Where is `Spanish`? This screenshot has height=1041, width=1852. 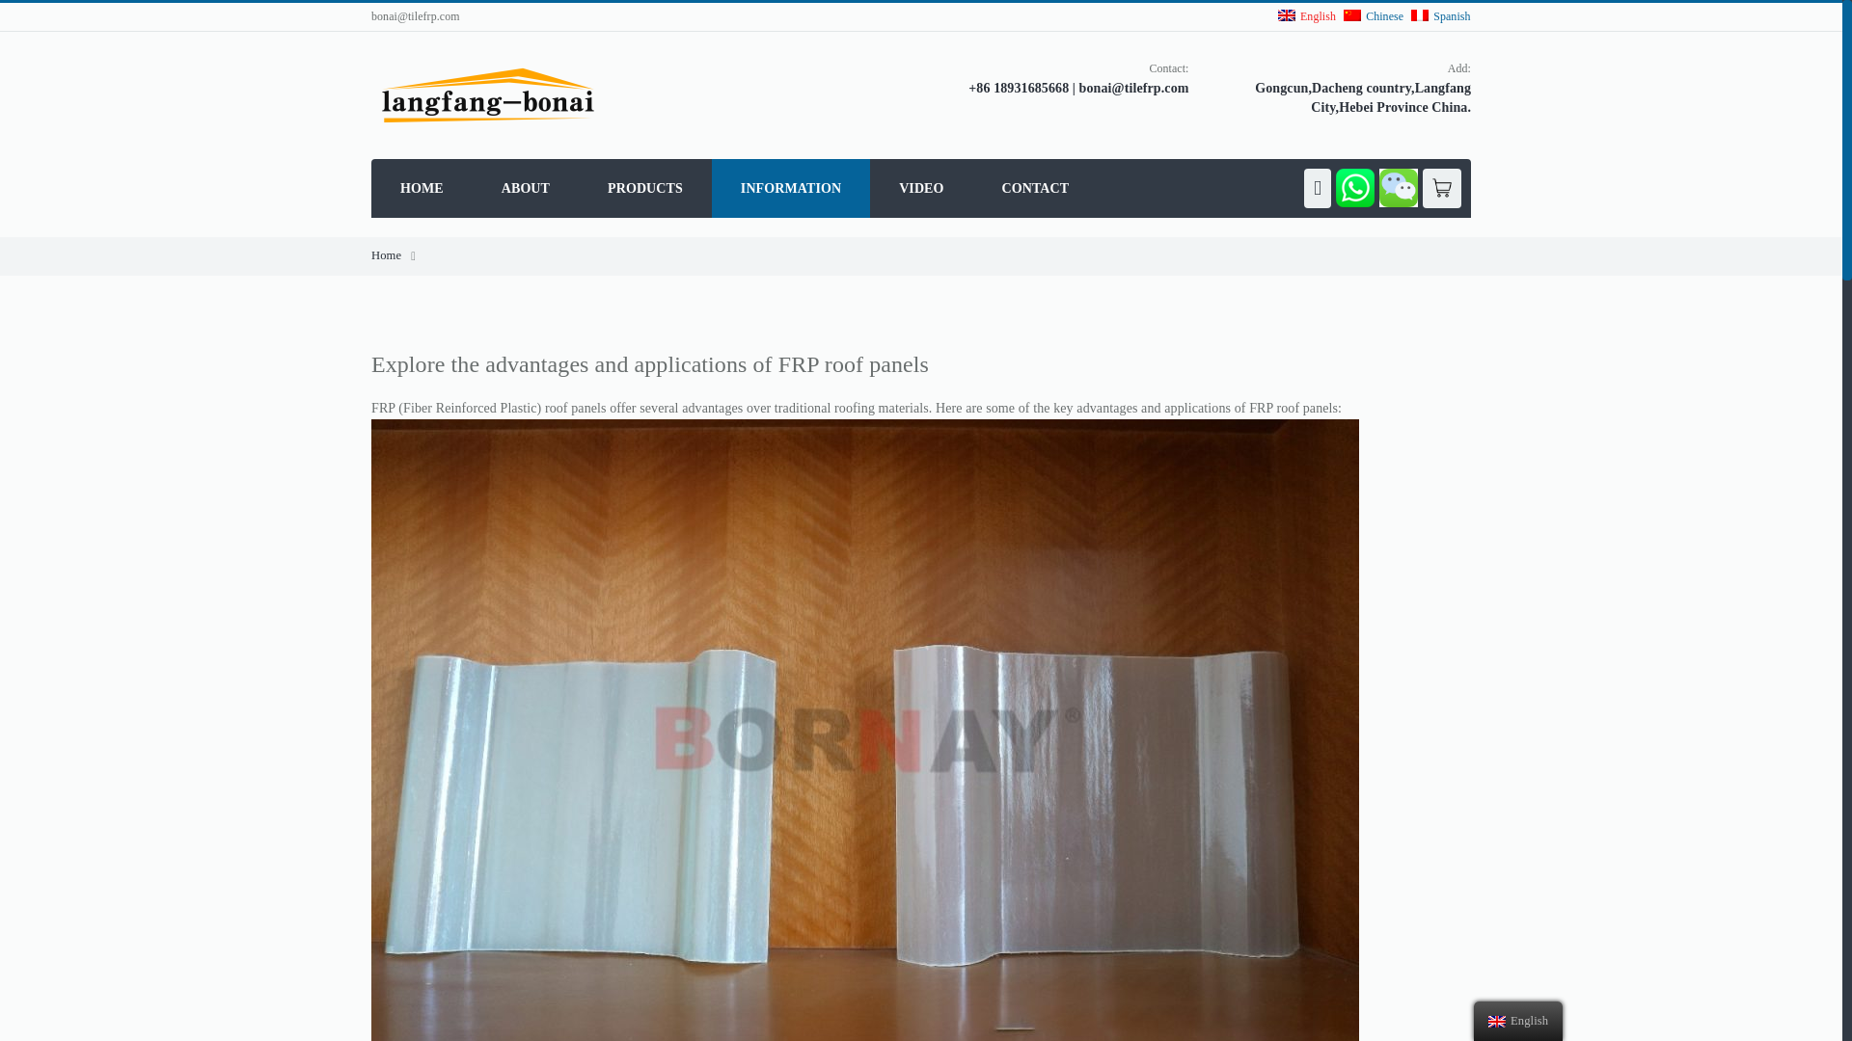 Spanish is located at coordinates (1420, 14).